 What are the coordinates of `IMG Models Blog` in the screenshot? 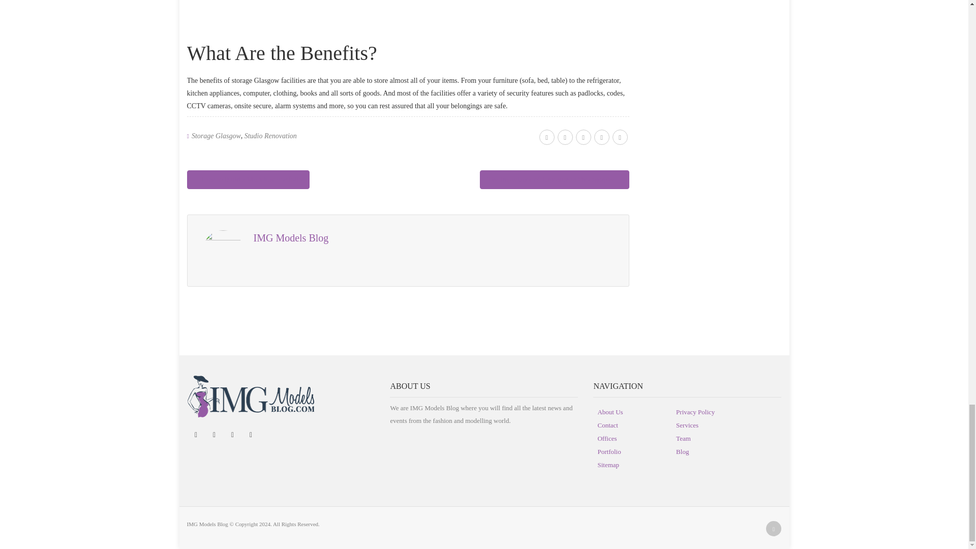 It's located at (290, 238).